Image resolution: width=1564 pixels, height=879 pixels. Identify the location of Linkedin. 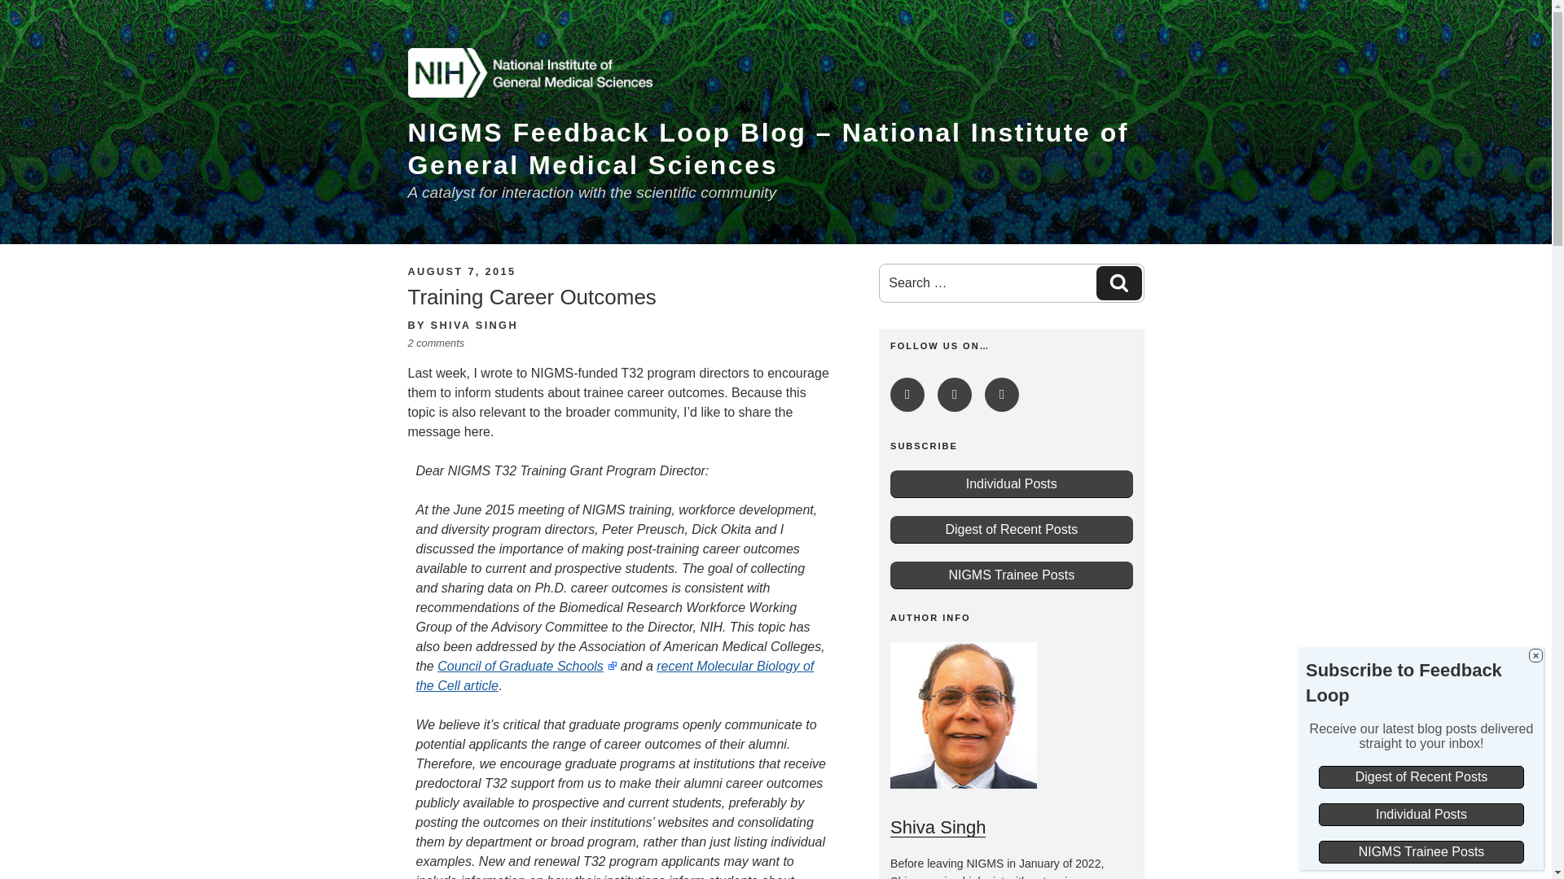
(907, 395).